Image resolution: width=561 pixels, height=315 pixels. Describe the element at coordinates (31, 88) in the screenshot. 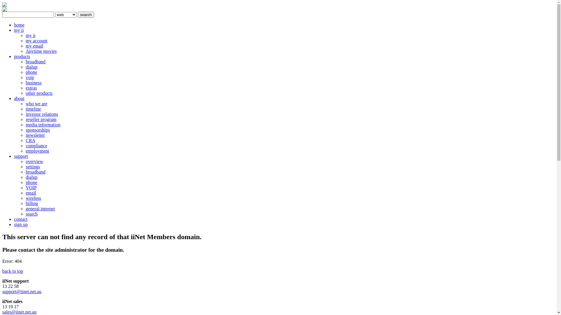

I see `extras` at that location.